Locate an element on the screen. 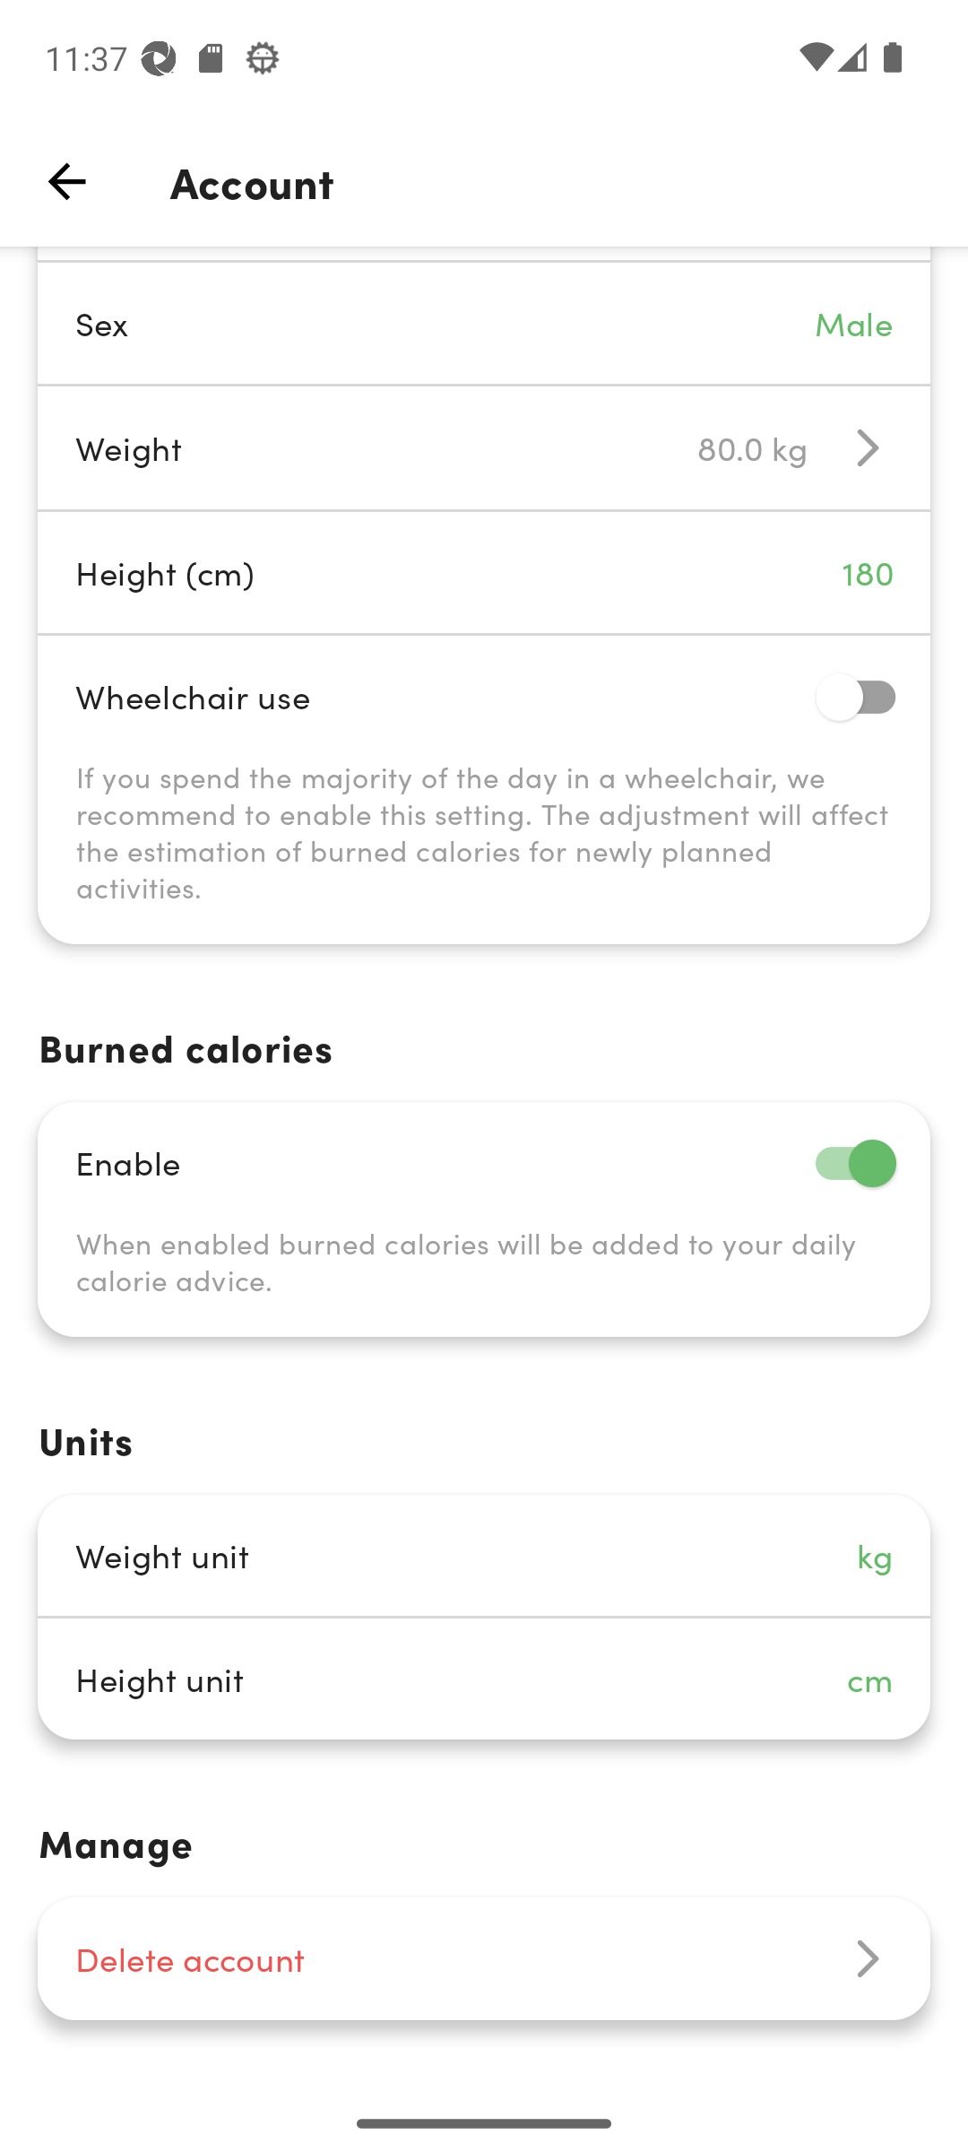 This screenshot has width=968, height=2152. top_left_action is located at coordinates (66, 181).